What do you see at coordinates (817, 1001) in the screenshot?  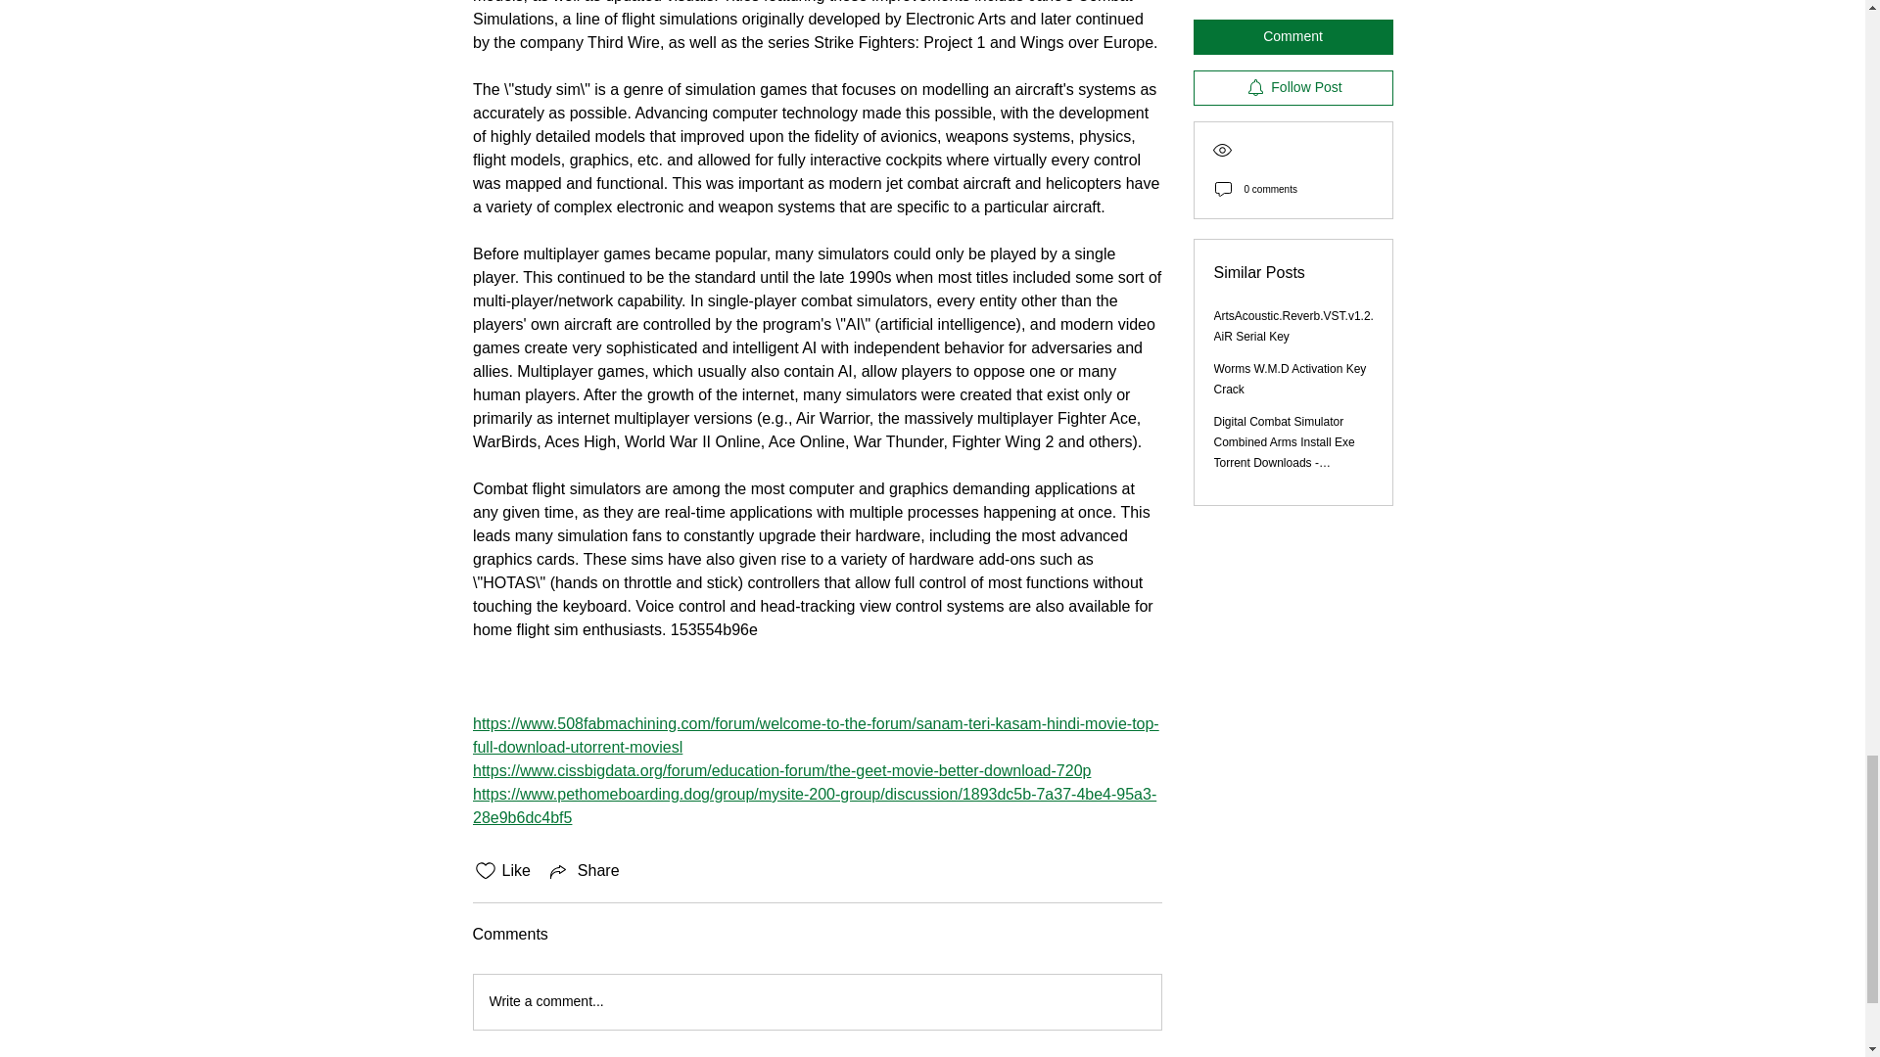 I see `Write a comment...` at bounding box center [817, 1001].